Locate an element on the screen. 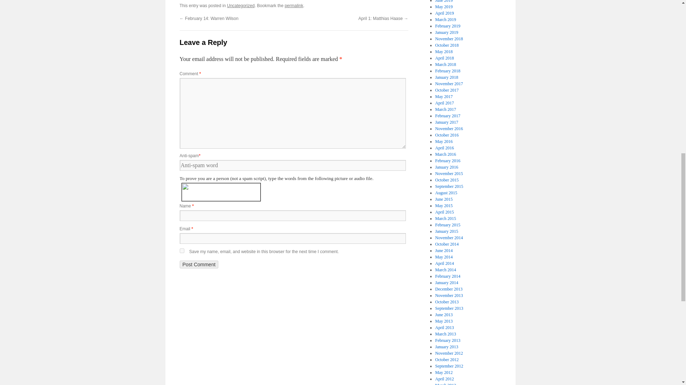 The width and height of the screenshot is (686, 385). Permalink to February 28: Patricia Marechal is located at coordinates (294, 5).